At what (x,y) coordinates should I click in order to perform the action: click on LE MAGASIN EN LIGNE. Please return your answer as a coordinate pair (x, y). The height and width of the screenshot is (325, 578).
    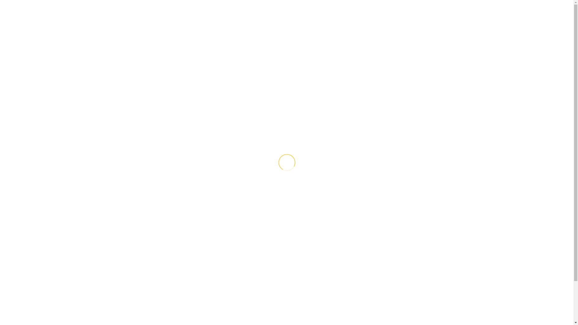
    Looking at the image, I should click on (307, 52).